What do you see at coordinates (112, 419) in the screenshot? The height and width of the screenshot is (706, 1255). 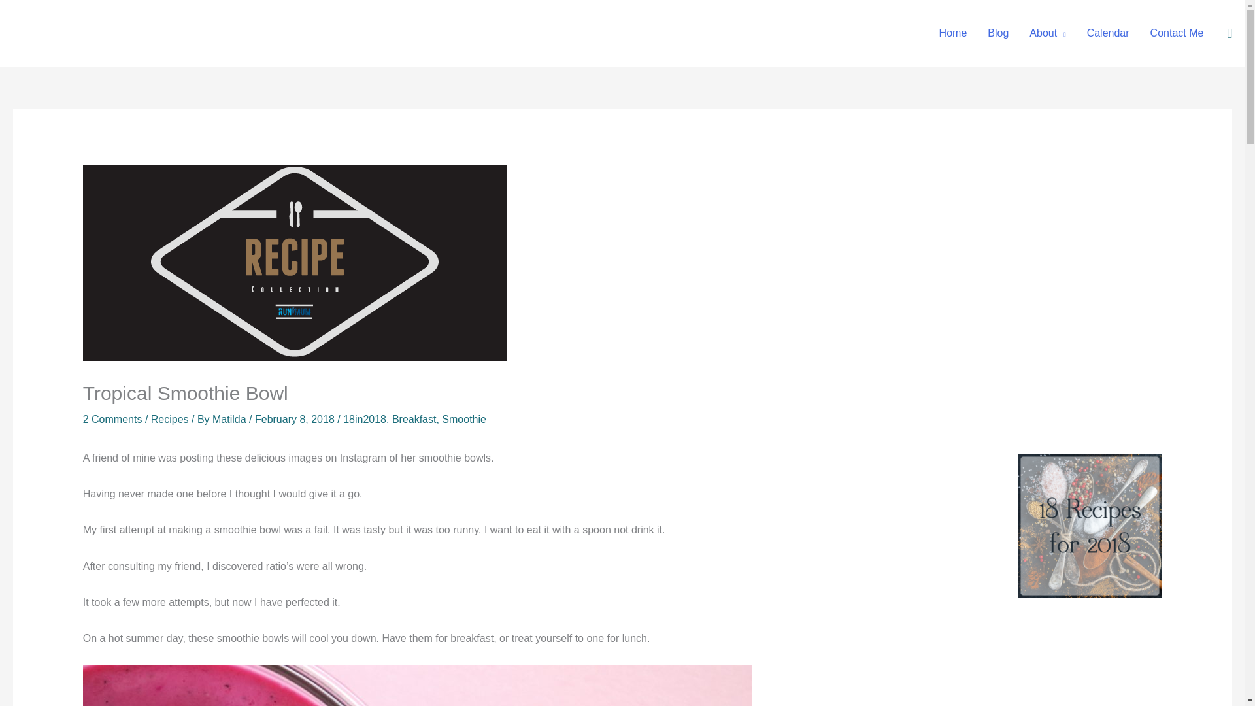 I see `2 Comments` at bounding box center [112, 419].